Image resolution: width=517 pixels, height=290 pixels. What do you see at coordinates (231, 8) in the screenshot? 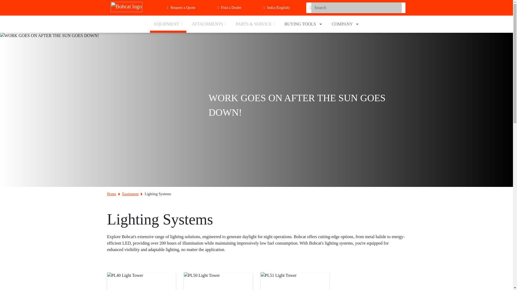
I see `Find a Dealer` at bounding box center [231, 8].